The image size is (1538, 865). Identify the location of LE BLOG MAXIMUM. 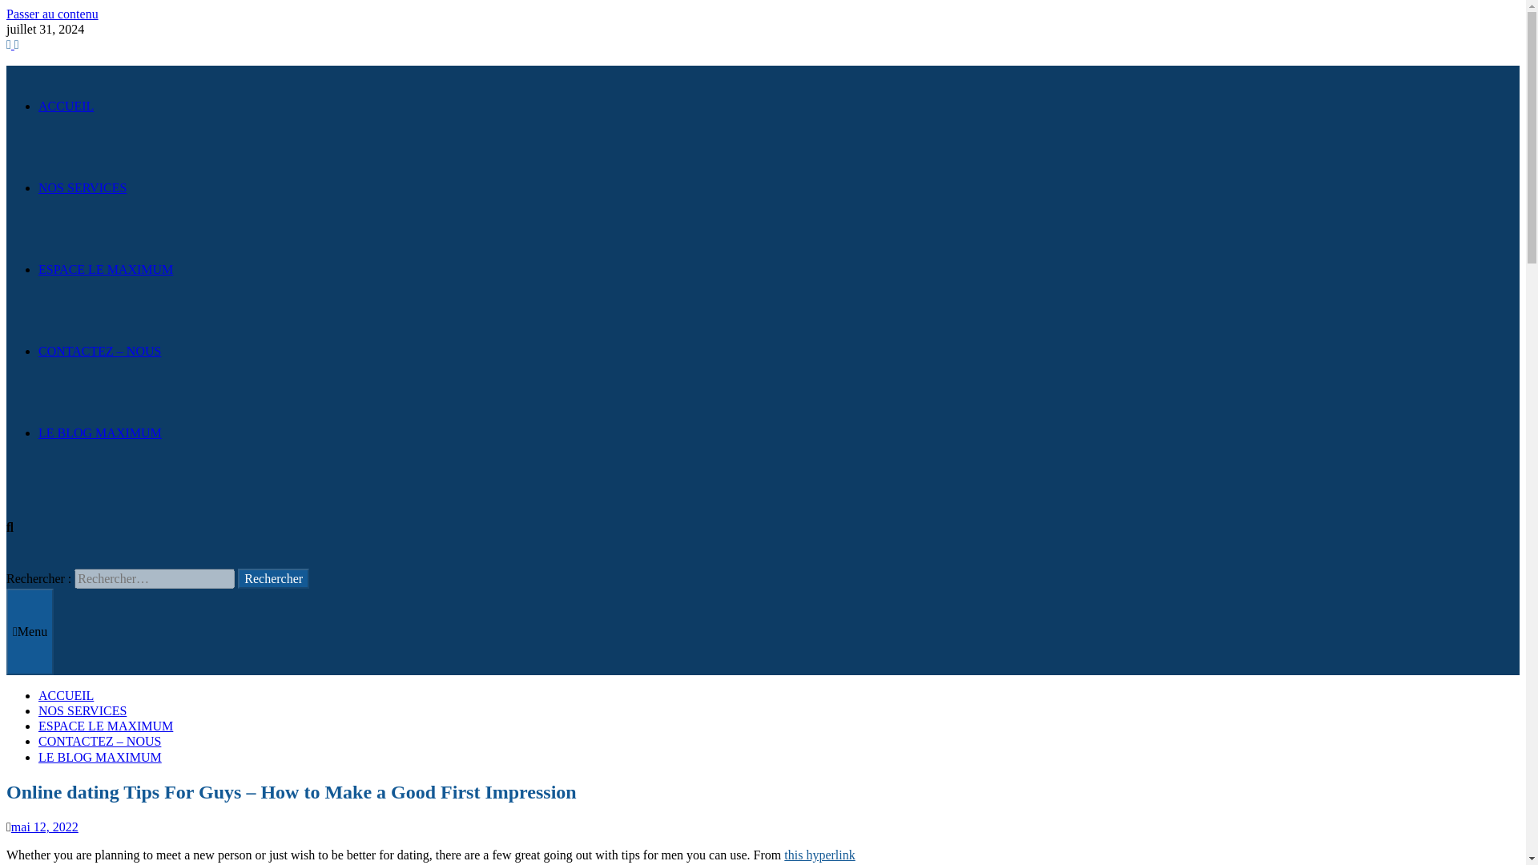
(99, 432).